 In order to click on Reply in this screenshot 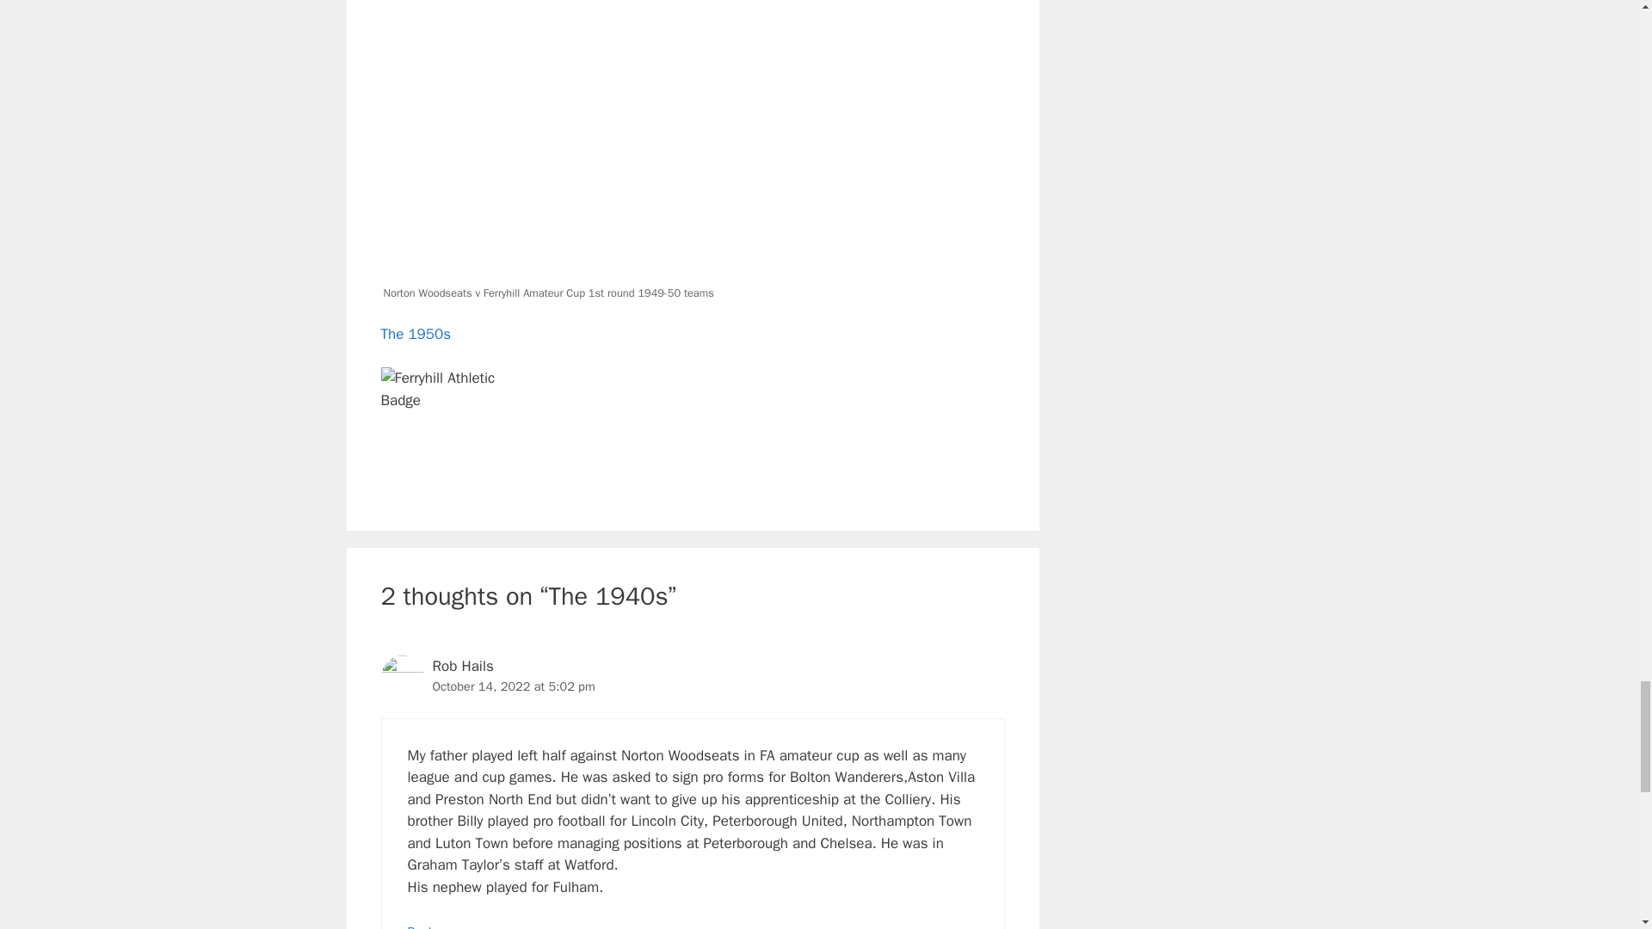, I will do `click(422, 926)`.